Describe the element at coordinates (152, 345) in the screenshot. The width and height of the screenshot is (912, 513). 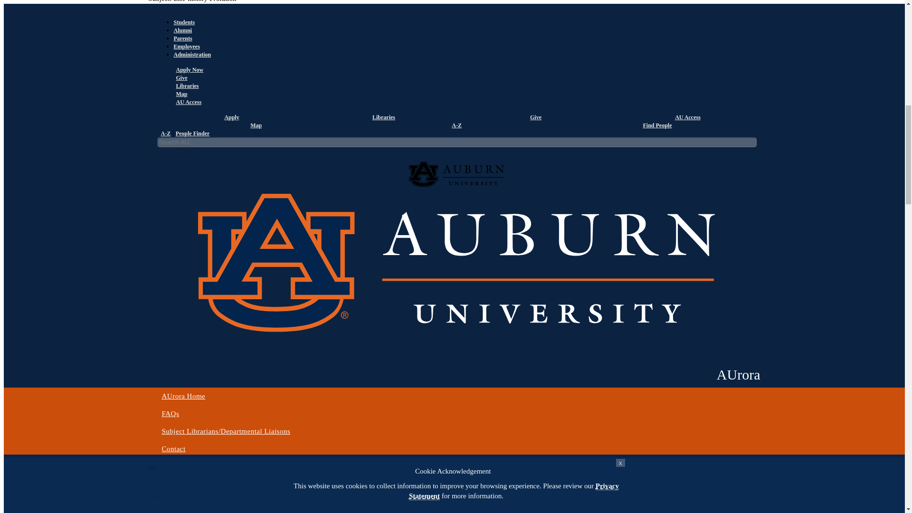
I see `Remove` at that location.